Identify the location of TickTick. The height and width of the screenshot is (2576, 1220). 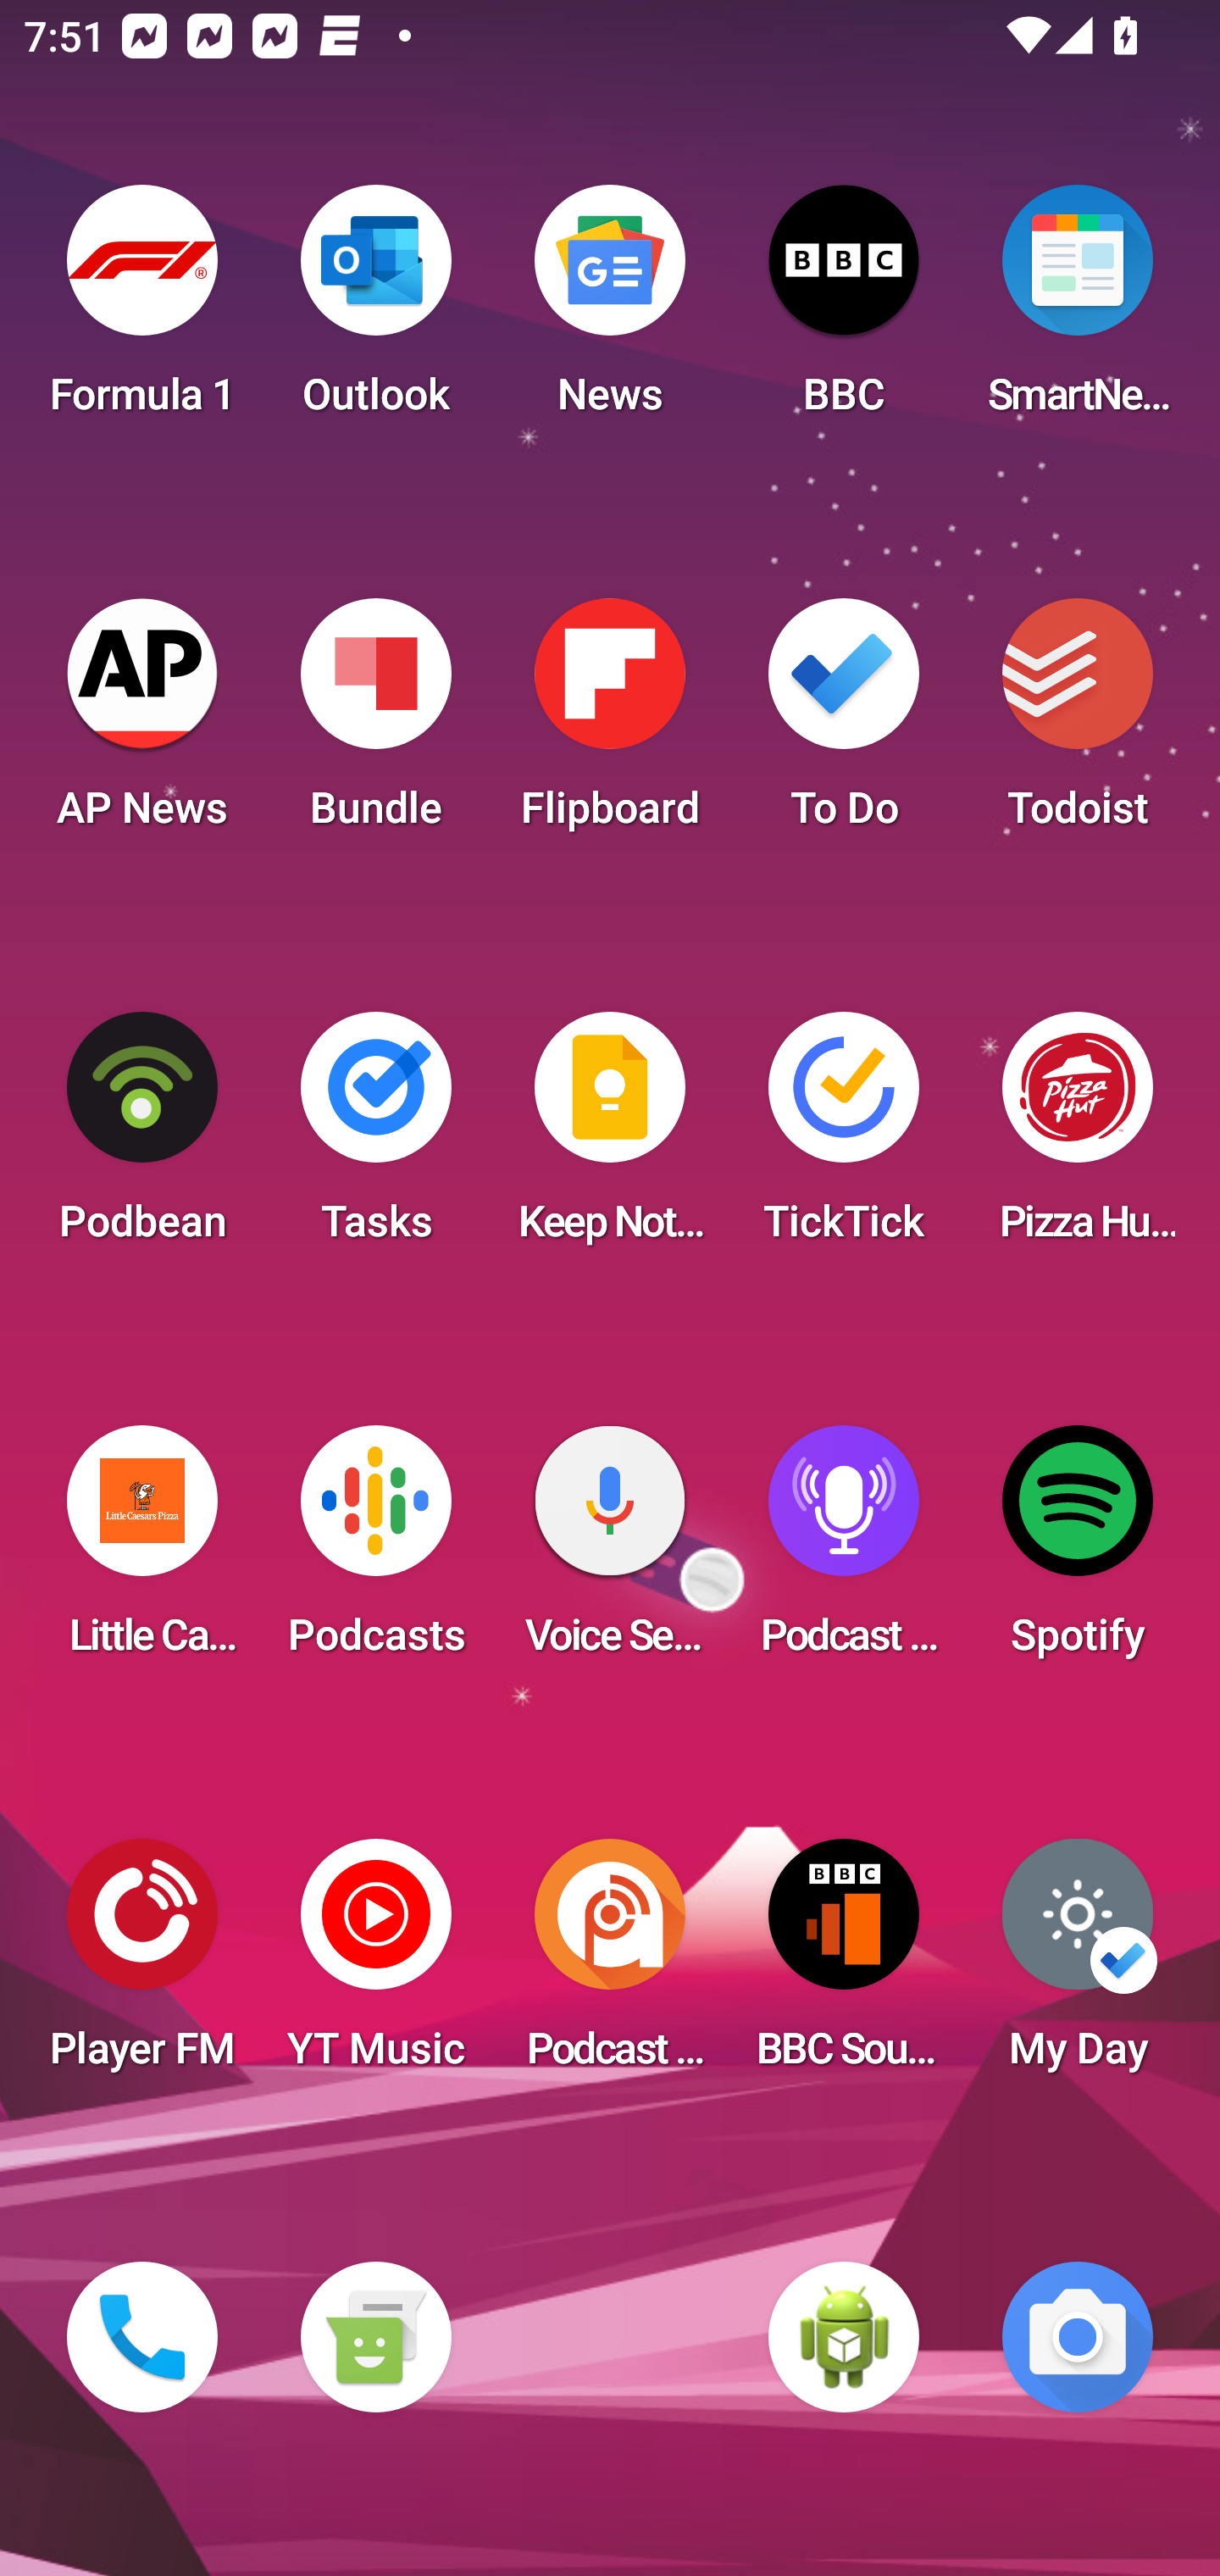
(844, 1137).